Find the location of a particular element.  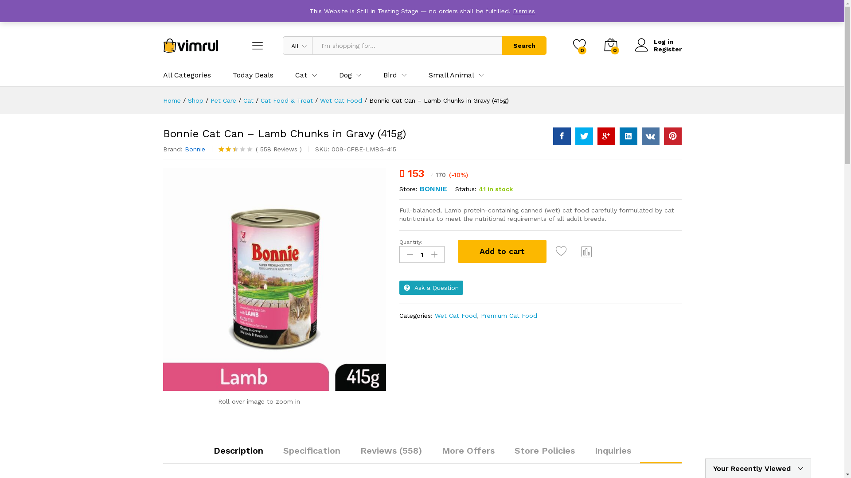

Add to wishlist is located at coordinates (563, 251).